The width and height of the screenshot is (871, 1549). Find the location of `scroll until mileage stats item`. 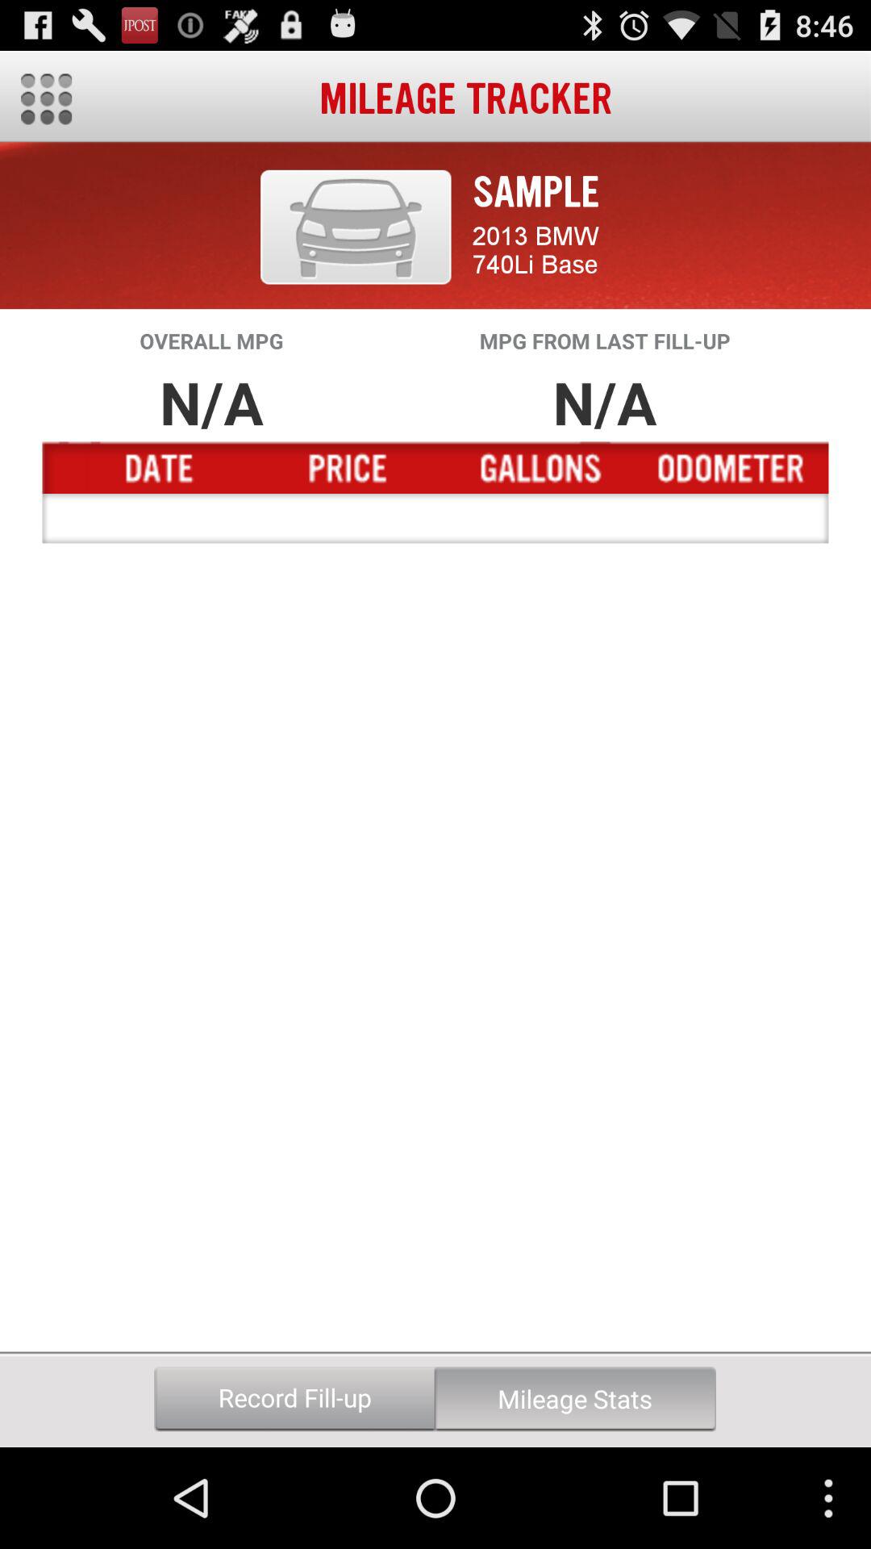

scroll until mileage stats item is located at coordinates (575, 1399).